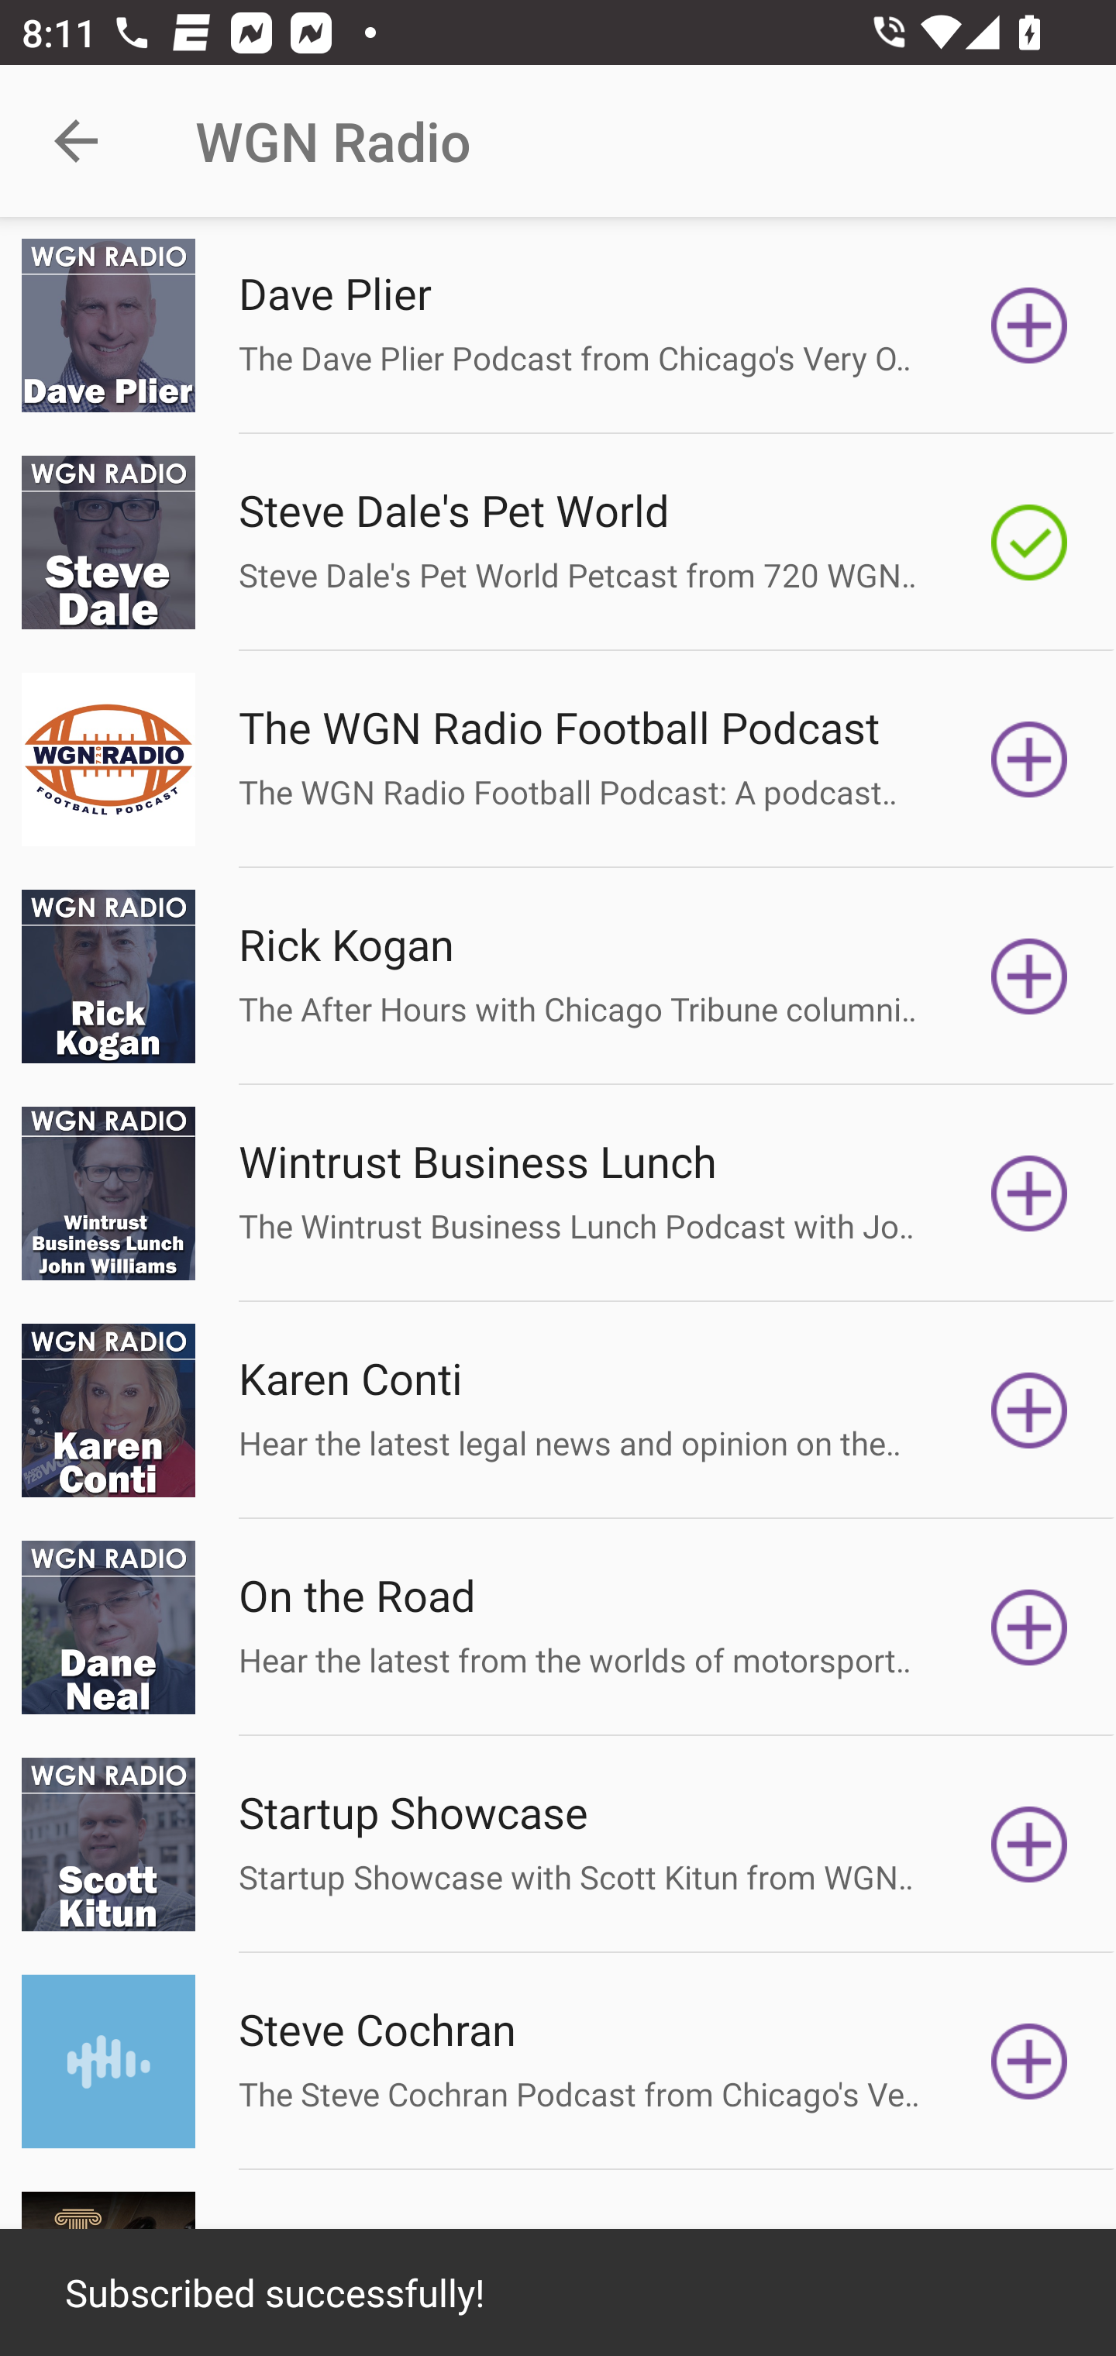  Describe the element at coordinates (76, 141) in the screenshot. I see `Navigate up` at that location.